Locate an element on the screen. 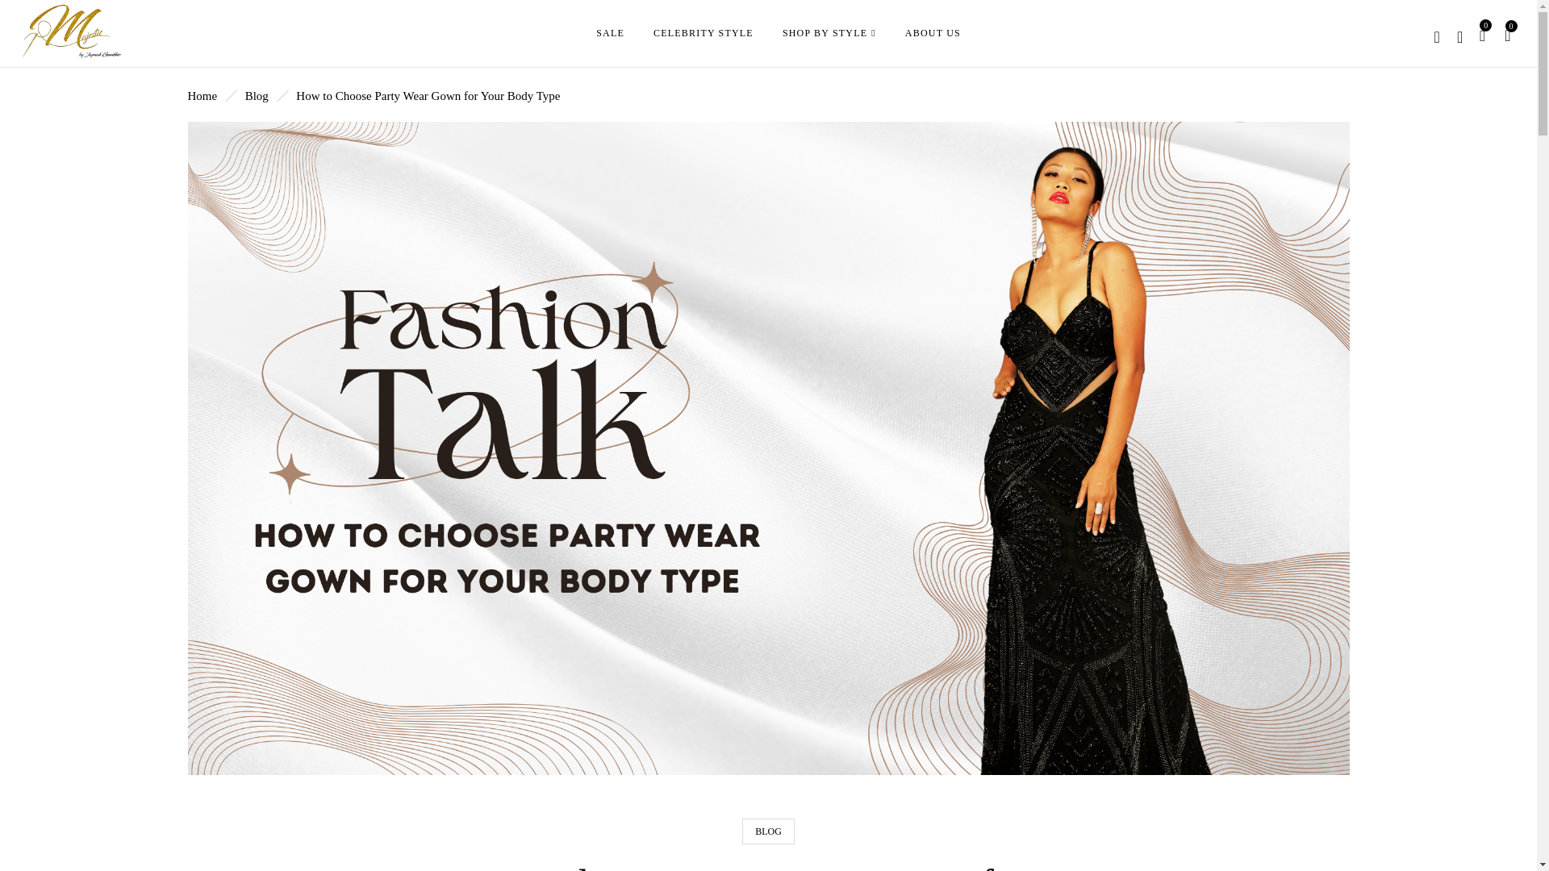  SALE is located at coordinates (610, 32).